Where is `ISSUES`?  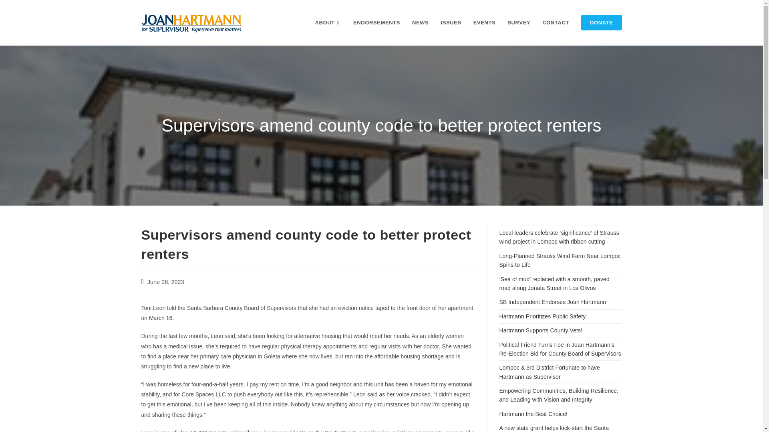
ISSUES is located at coordinates (450, 22).